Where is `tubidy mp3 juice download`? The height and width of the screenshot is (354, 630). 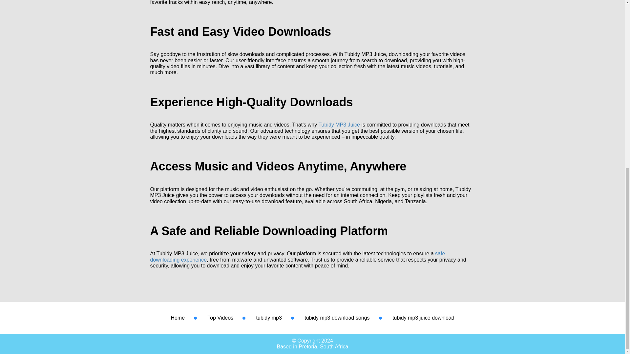
tubidy mp3 juice download is located at coordinates (423, 318).